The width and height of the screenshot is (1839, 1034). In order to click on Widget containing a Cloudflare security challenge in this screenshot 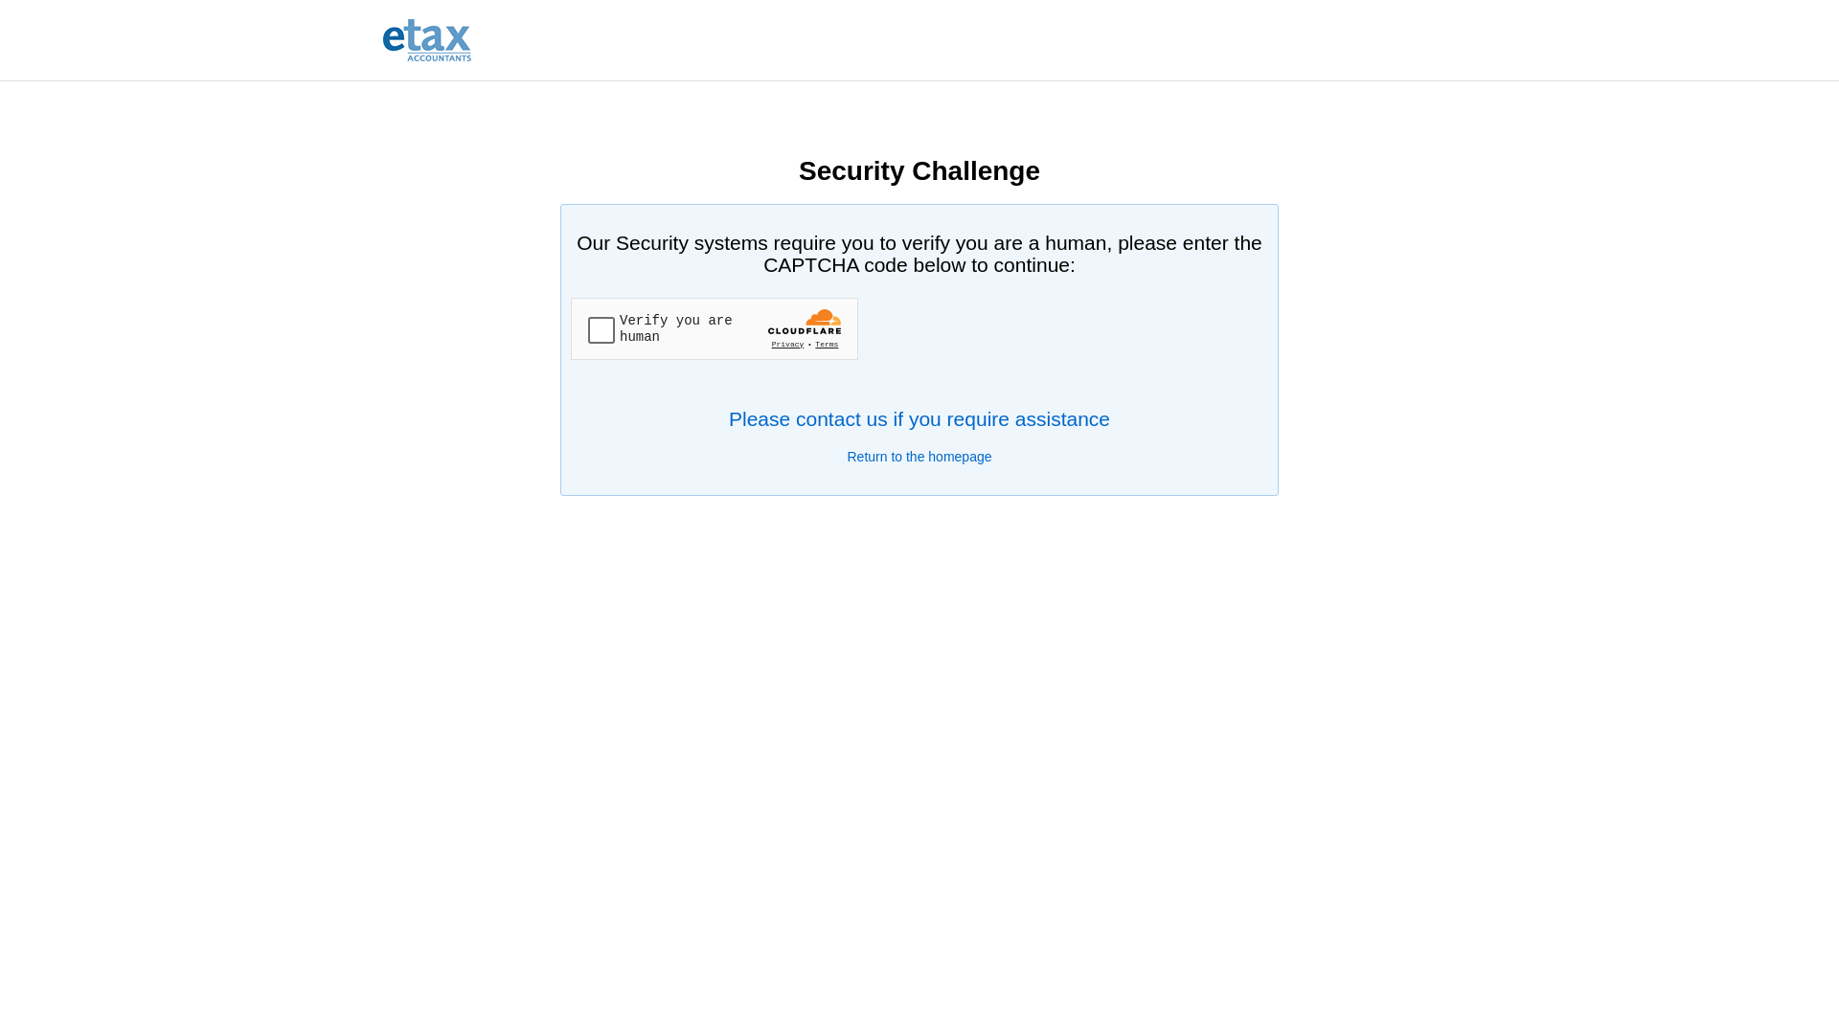, I will do `click(715, 329)`.